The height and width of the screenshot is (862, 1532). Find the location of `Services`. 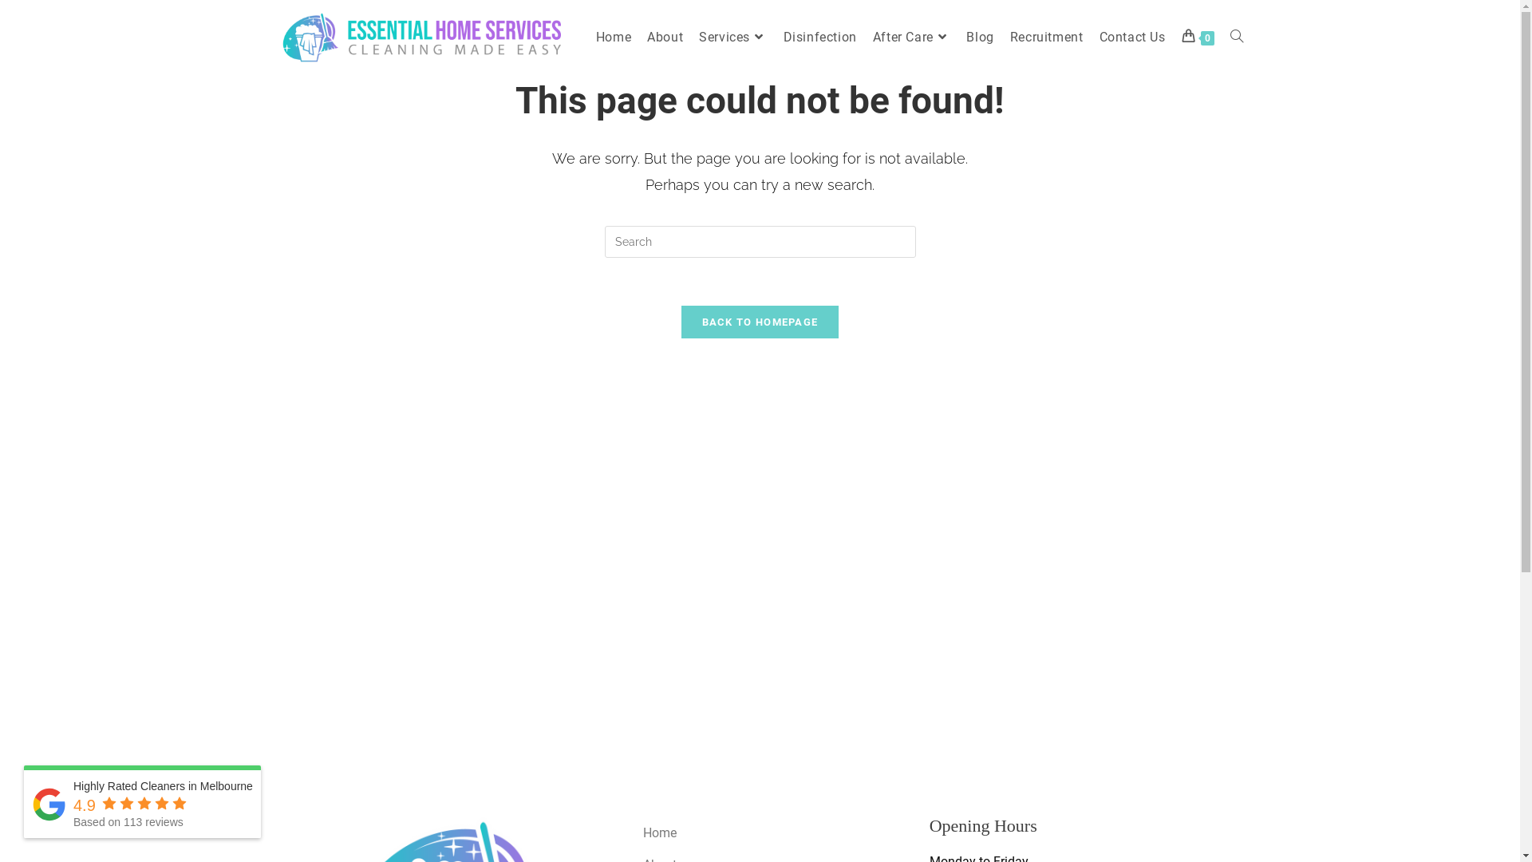

Services is located at coordinates (732, 38).